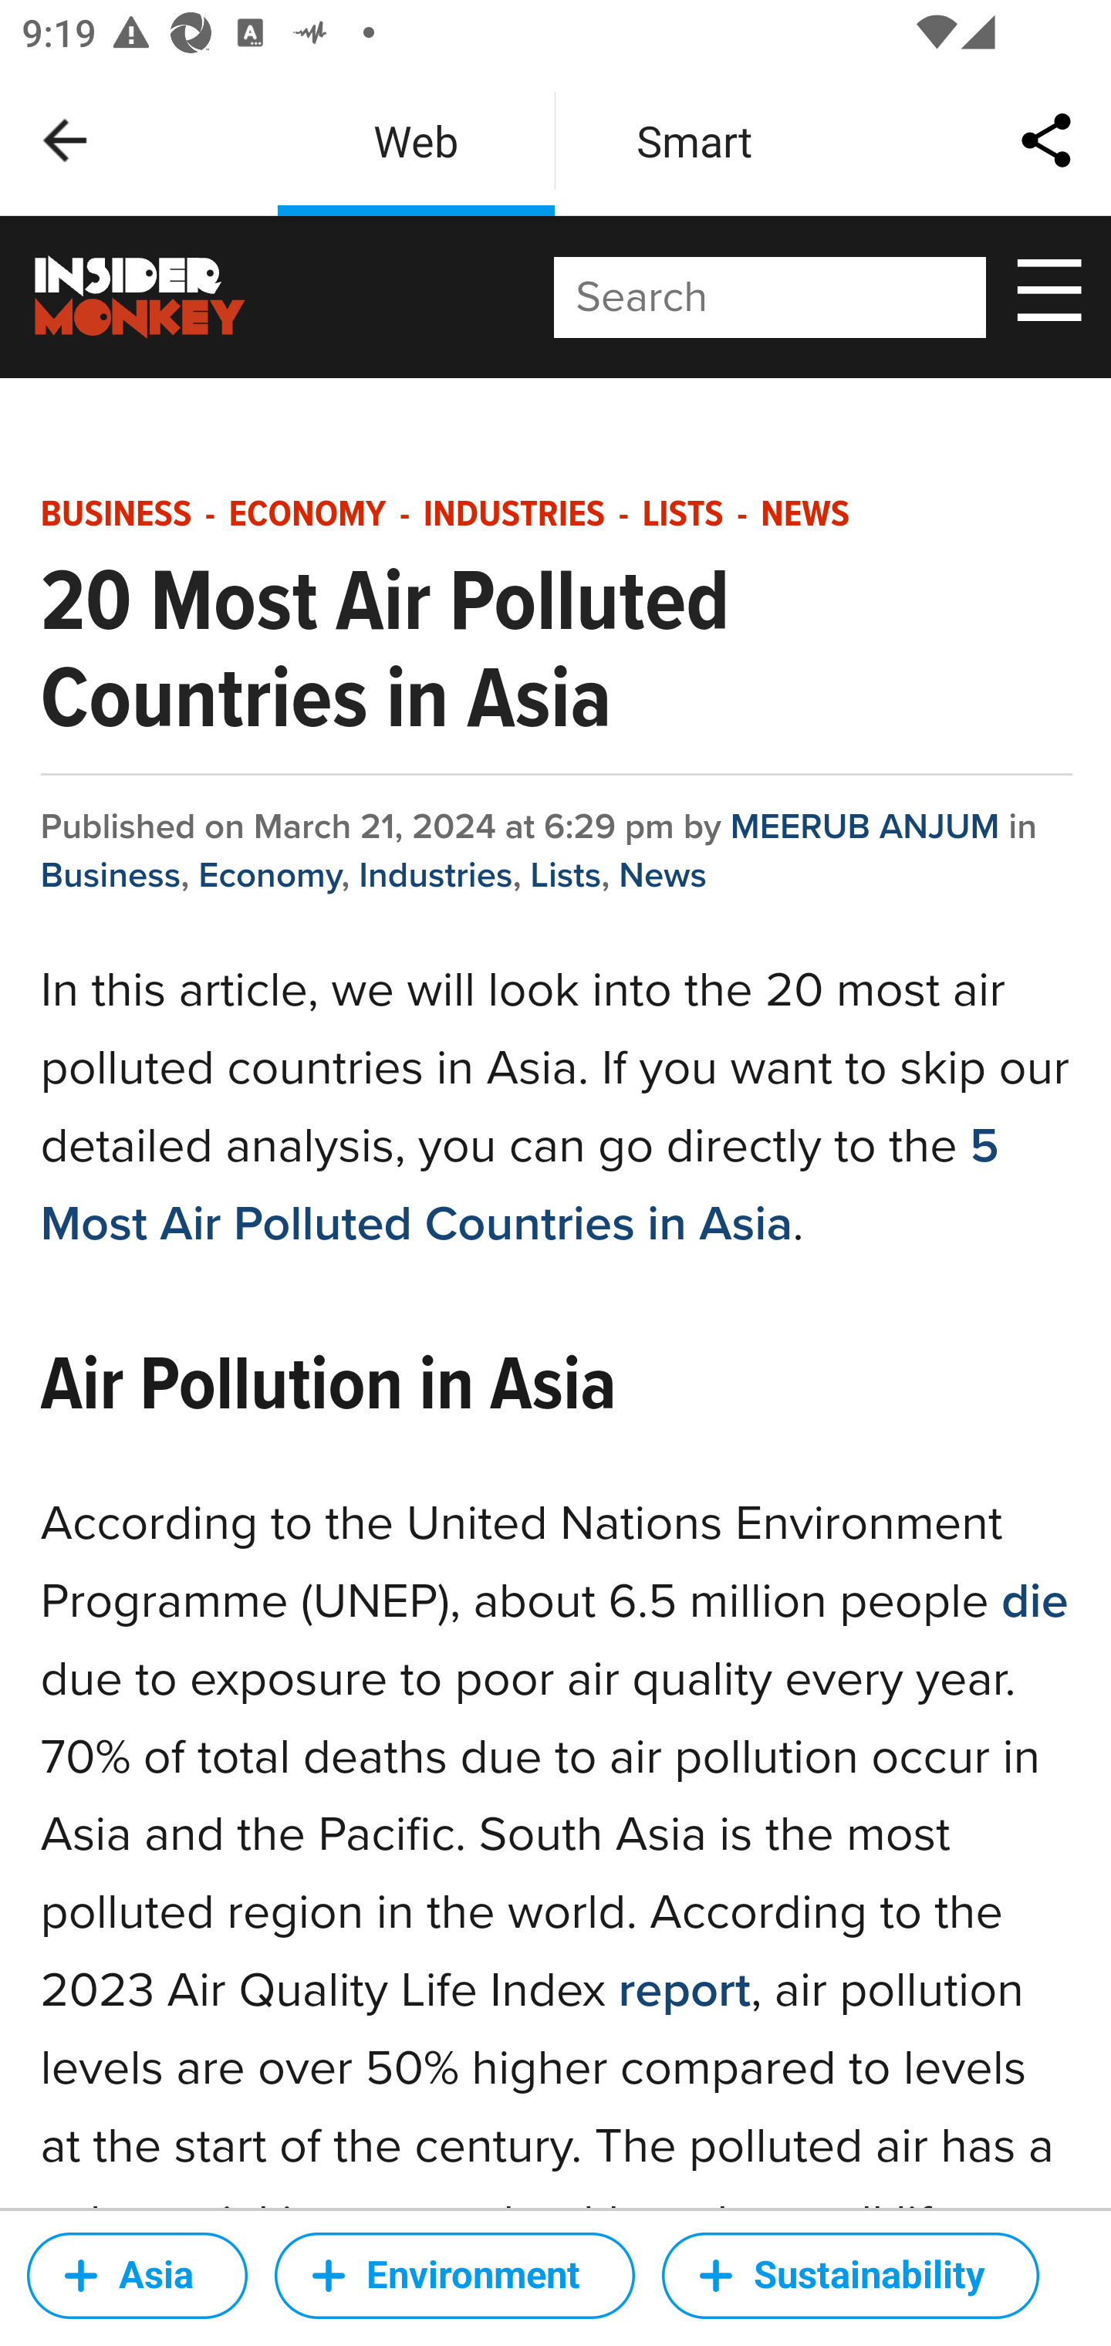  Describe the element at coordinates (454, 2275) in the screenshot. I see `Environment` at that location.